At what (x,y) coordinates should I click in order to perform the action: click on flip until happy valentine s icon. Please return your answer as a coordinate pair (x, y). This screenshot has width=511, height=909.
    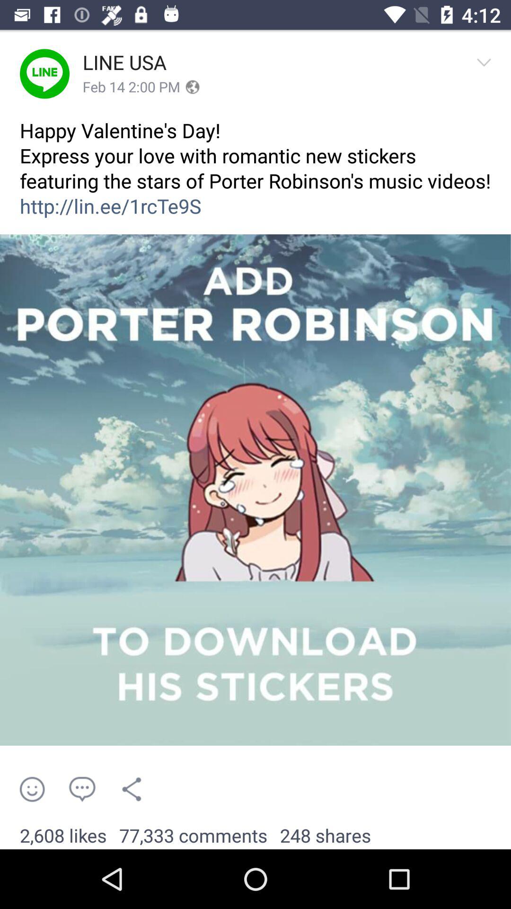
    Looking at the image, I should click on (255, 175).